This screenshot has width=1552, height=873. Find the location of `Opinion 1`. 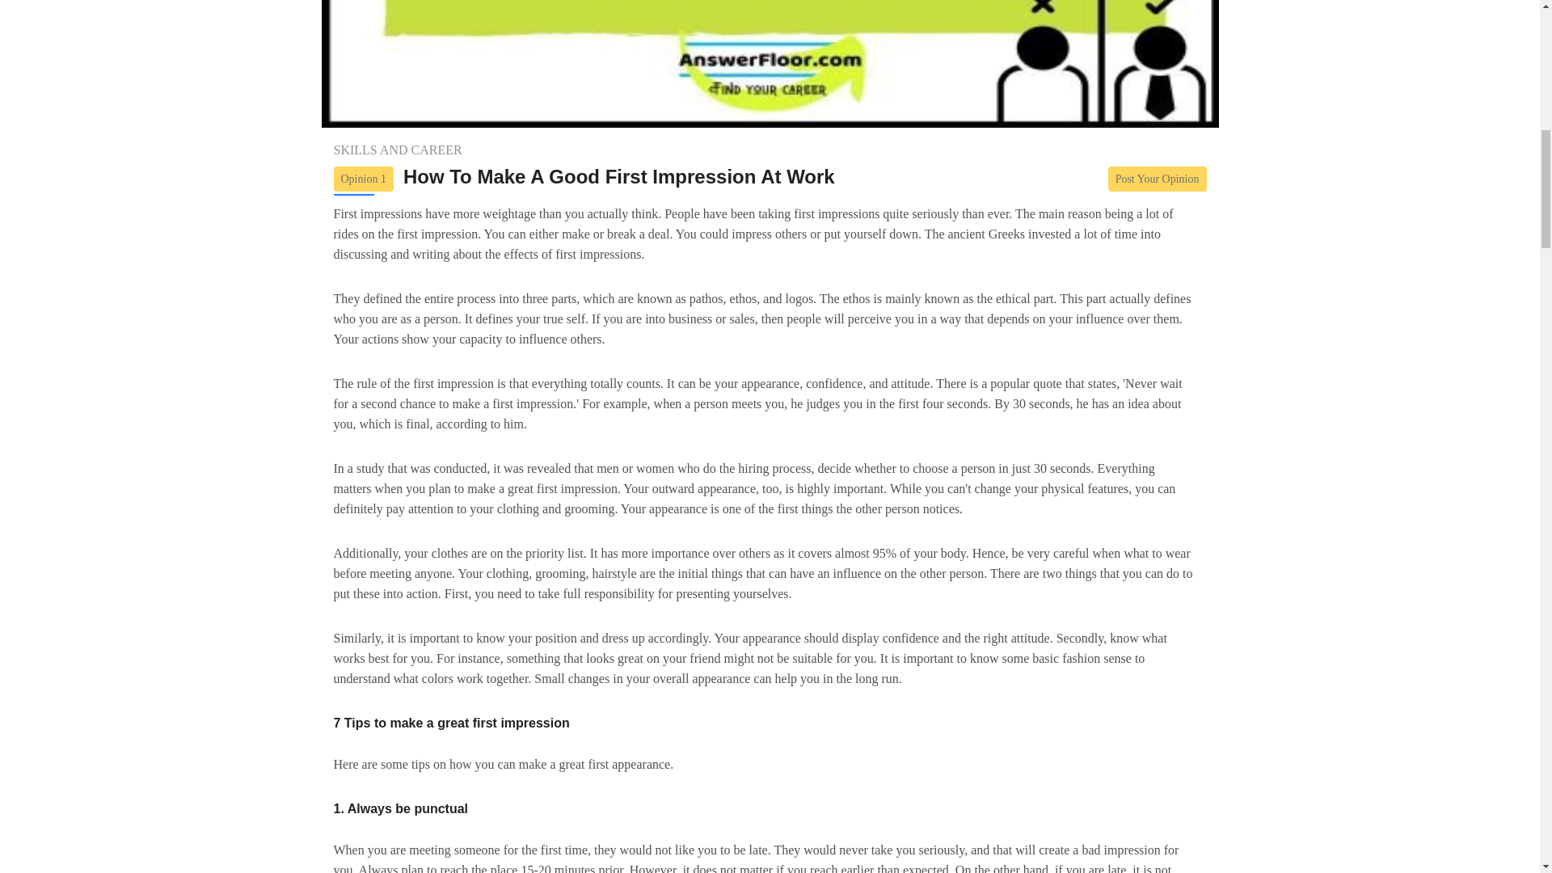

Opinion 1 is located at coordinates (362, 179).